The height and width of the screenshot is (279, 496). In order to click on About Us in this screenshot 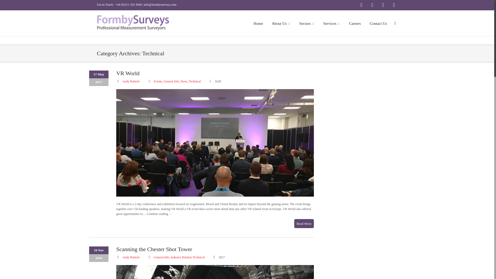, I will do `click(281, 26)`.